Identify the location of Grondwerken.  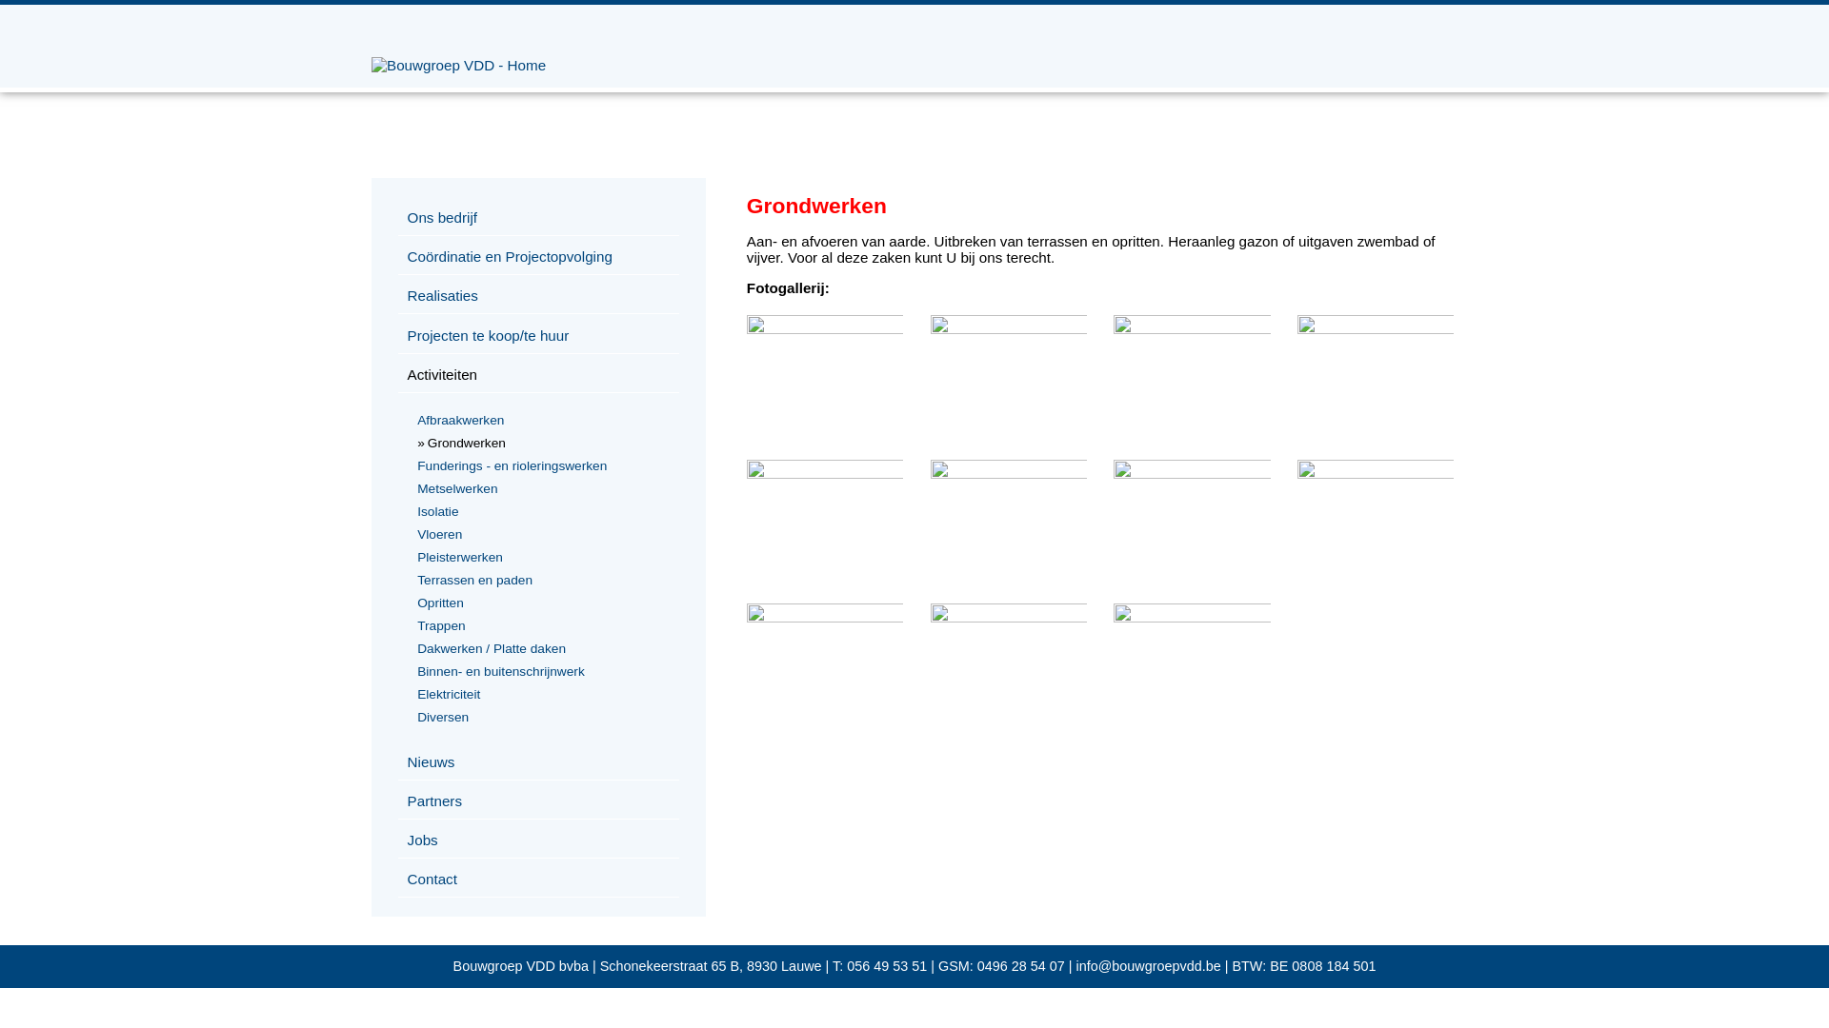
(825, 617).